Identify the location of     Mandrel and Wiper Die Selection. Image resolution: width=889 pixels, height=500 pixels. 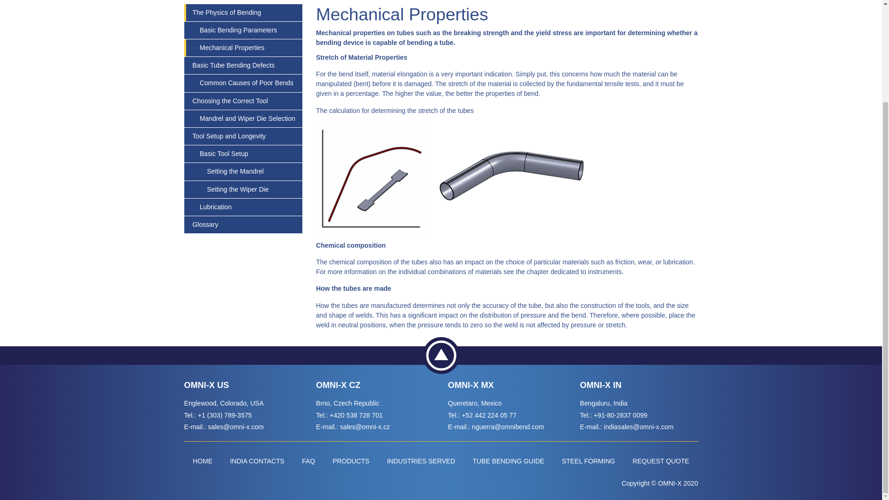
(244, 119).